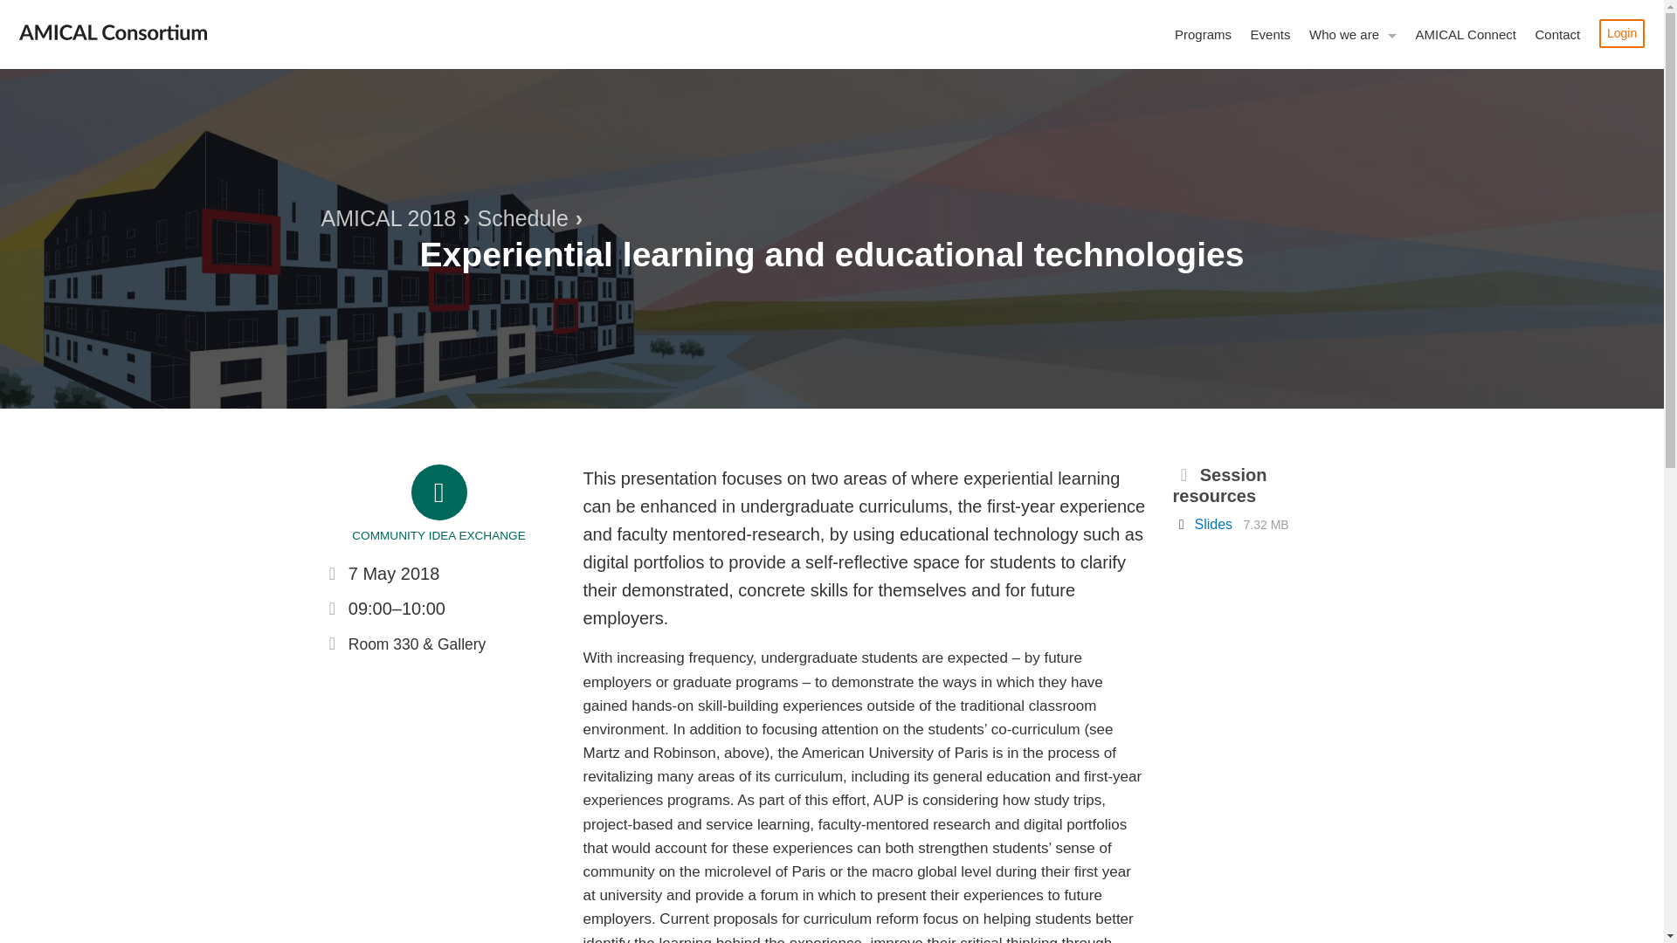 This screenshot has width=1677, height=943. Describe the element at coordinates (1556, 35) in the screenshot. I see `Contact` at that location.